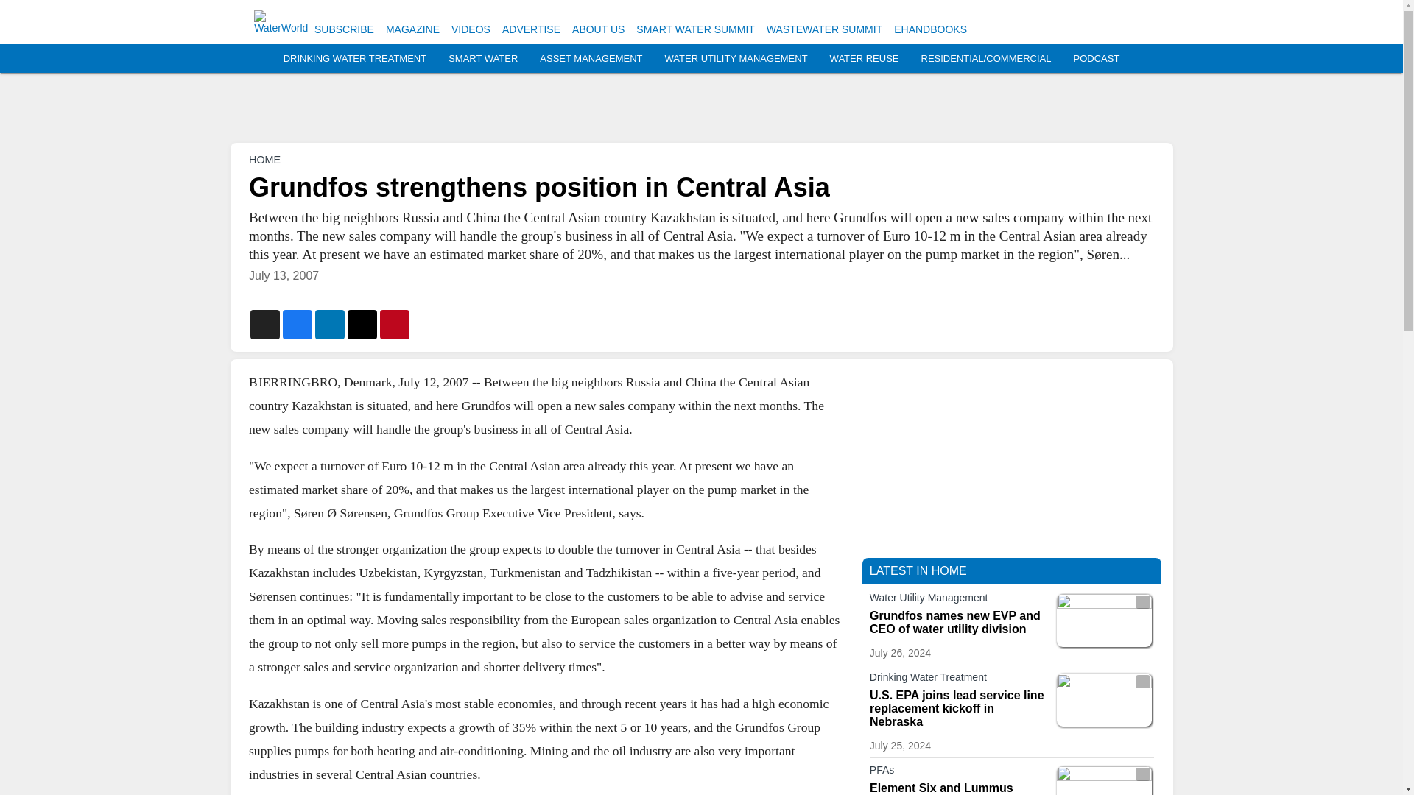  What do you see at coordinates (412, 29) in the screenshot?
I see `MAGAZINE` at bounding box center [412, 29].